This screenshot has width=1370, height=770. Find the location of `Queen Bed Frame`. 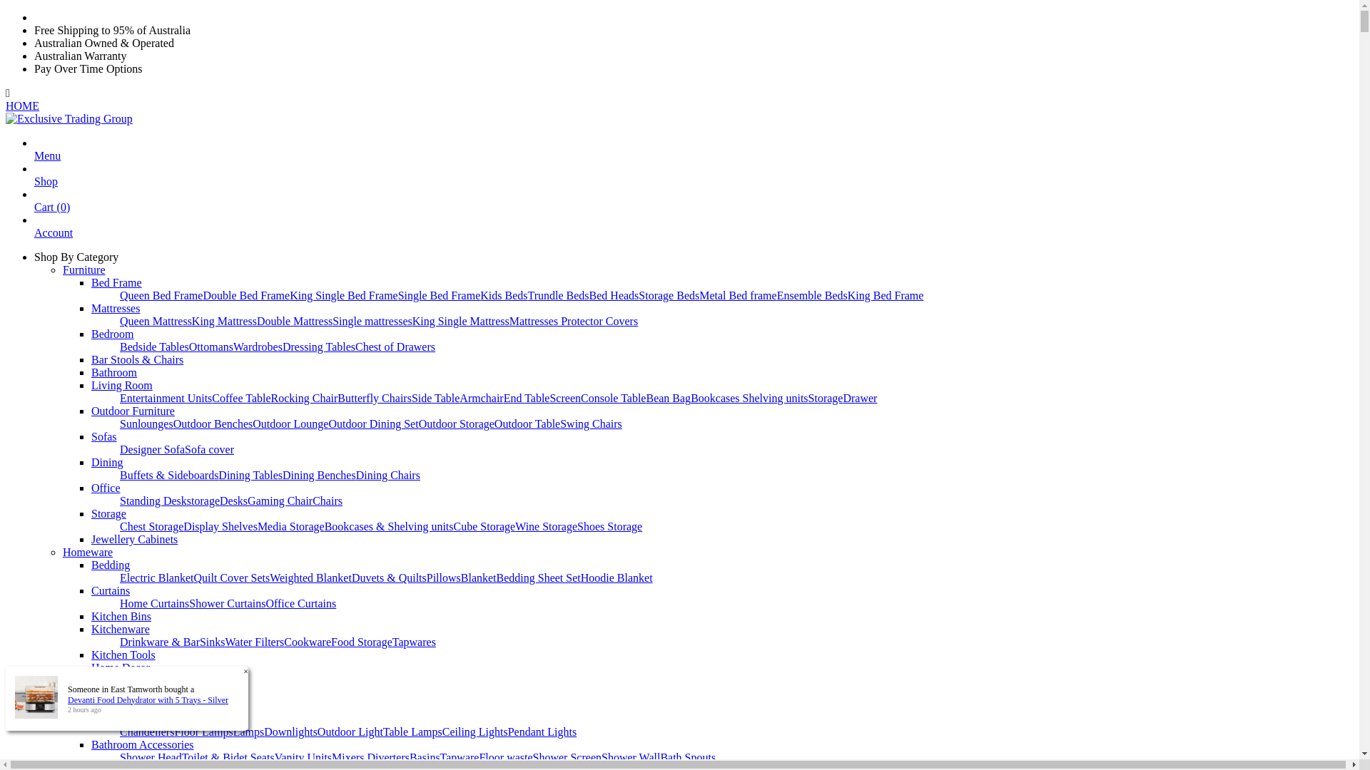

Queen Bed Frame is located at coordinates (161, 295).